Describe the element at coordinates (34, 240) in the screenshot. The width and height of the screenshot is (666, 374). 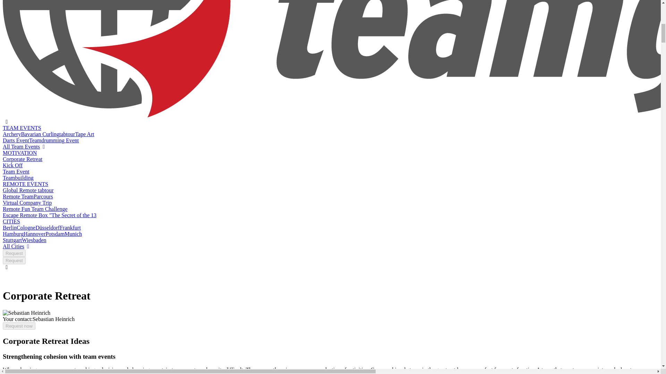
I see `Wiesbaden` at that location.